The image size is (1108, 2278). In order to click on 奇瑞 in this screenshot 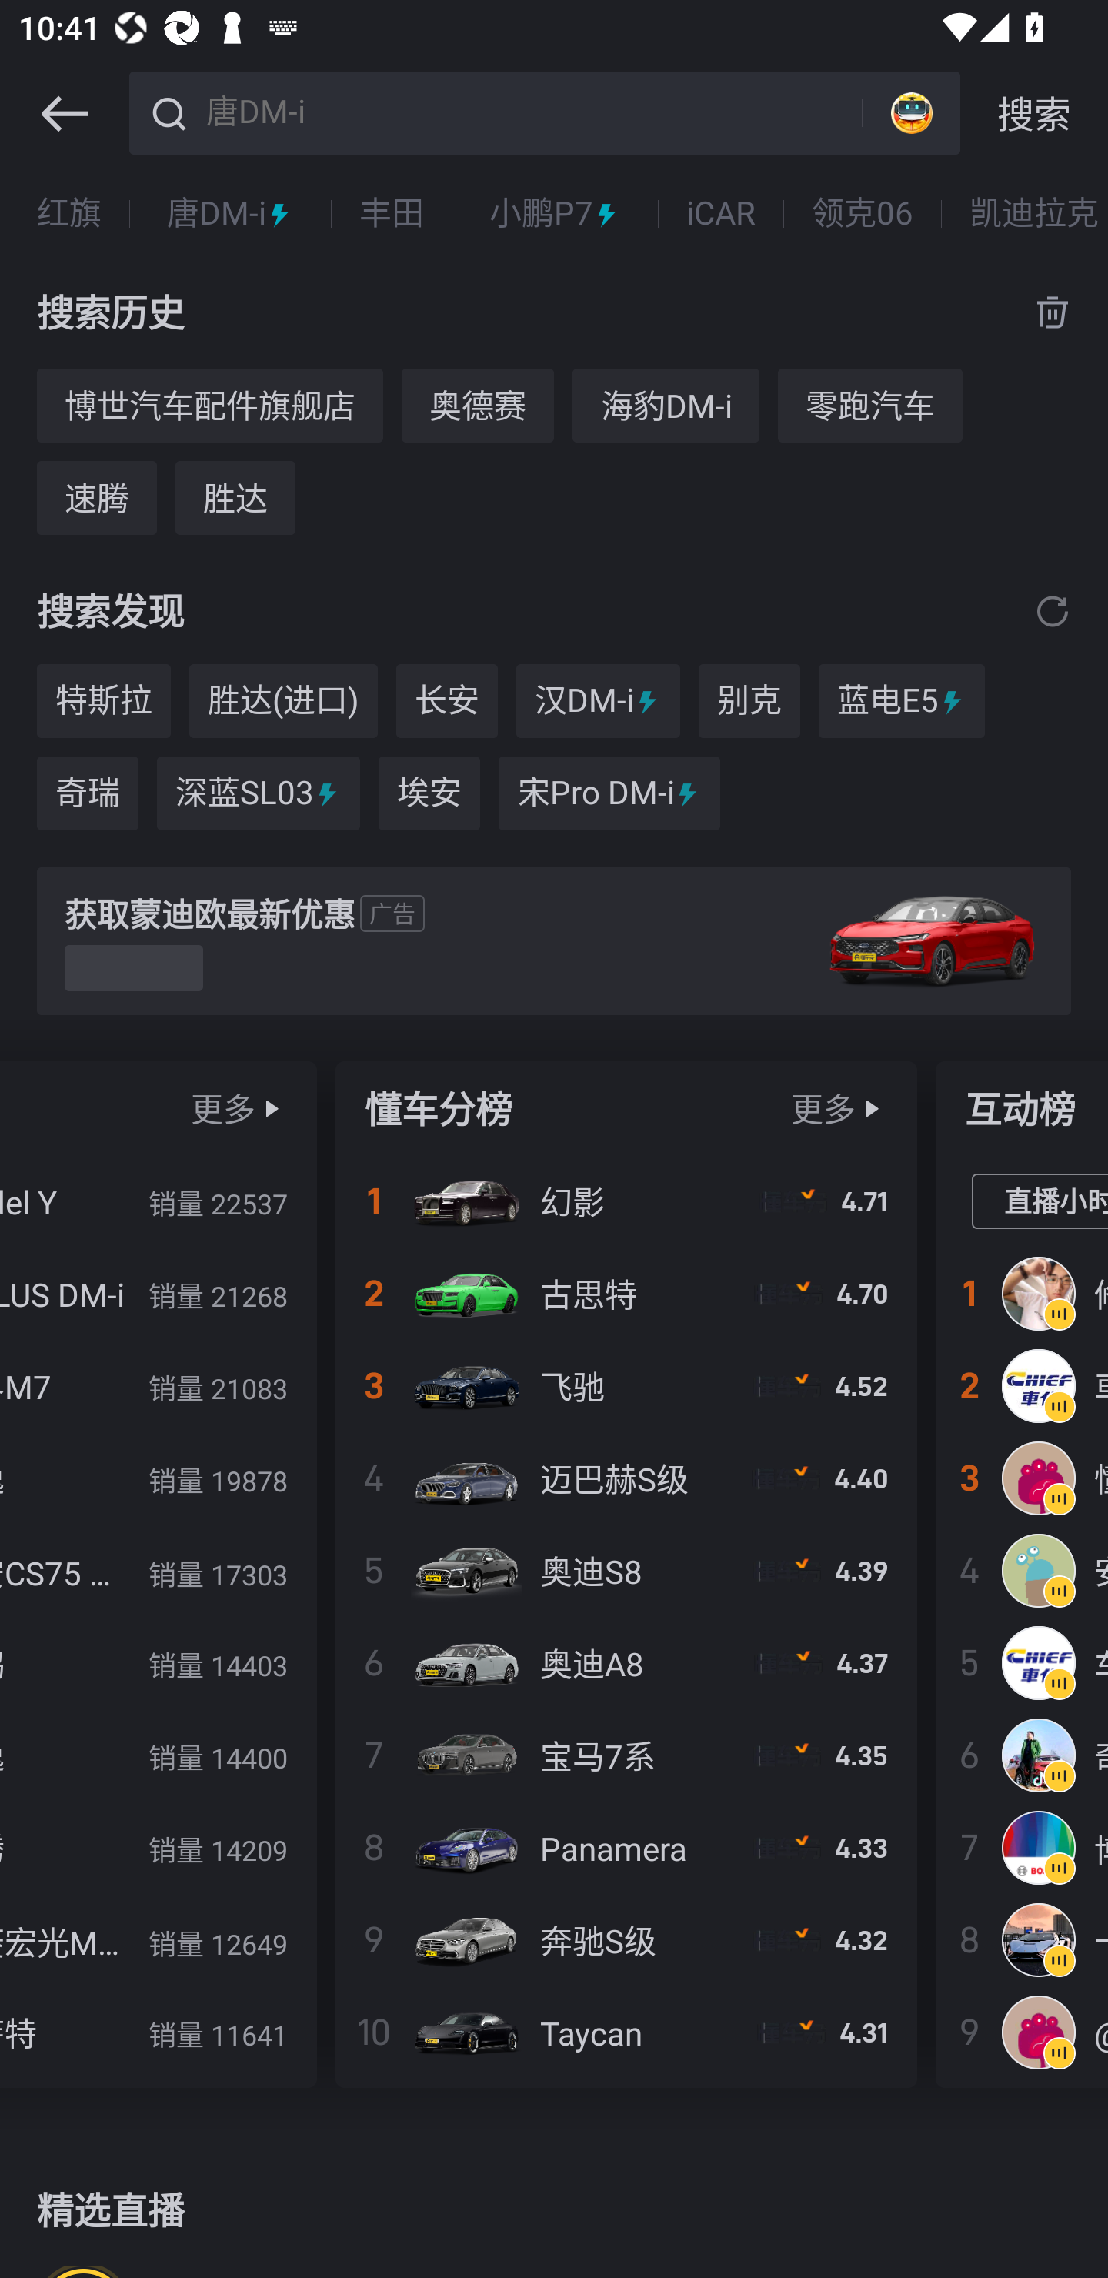, I will do `click(88, 793)`.